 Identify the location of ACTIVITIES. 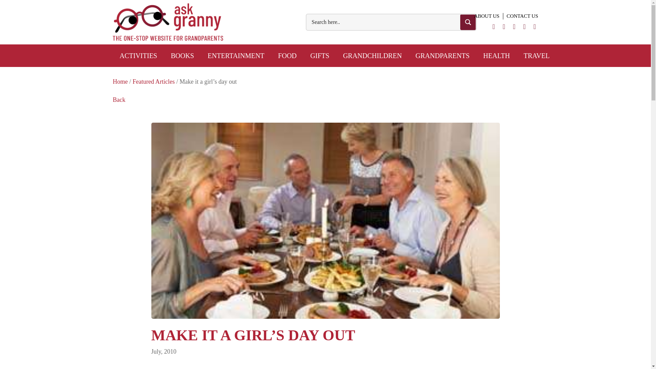
(138, 55).